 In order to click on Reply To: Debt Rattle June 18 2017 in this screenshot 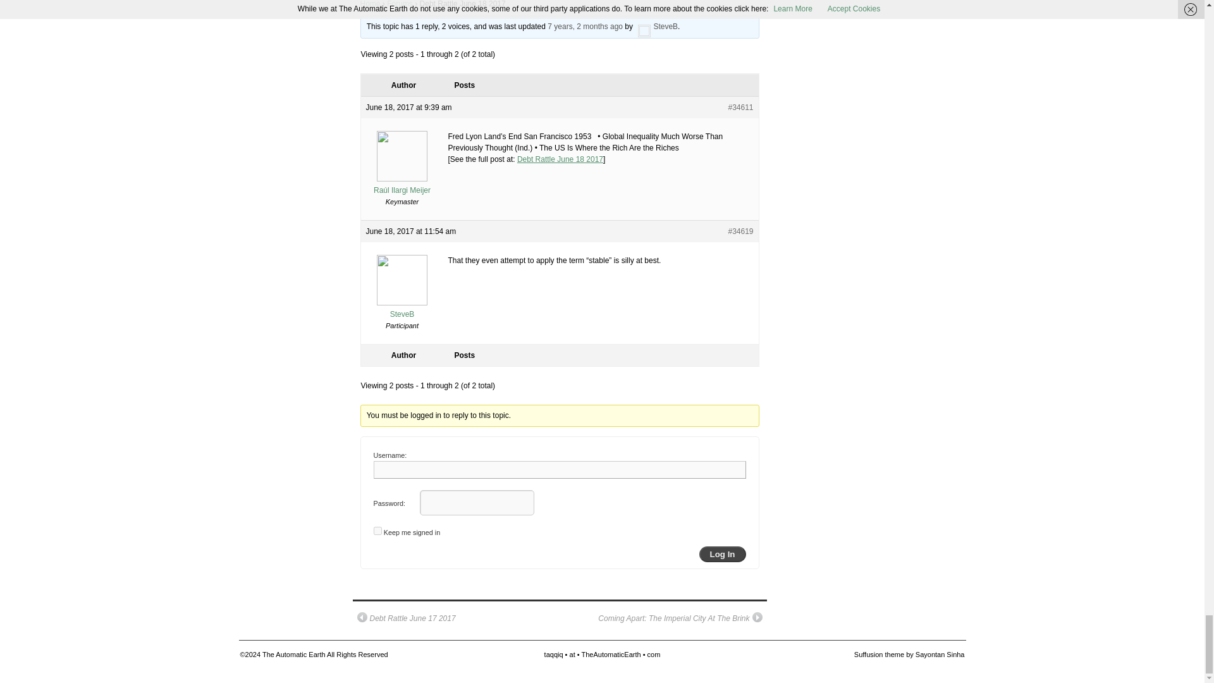, I will do `click(584, 26)`.